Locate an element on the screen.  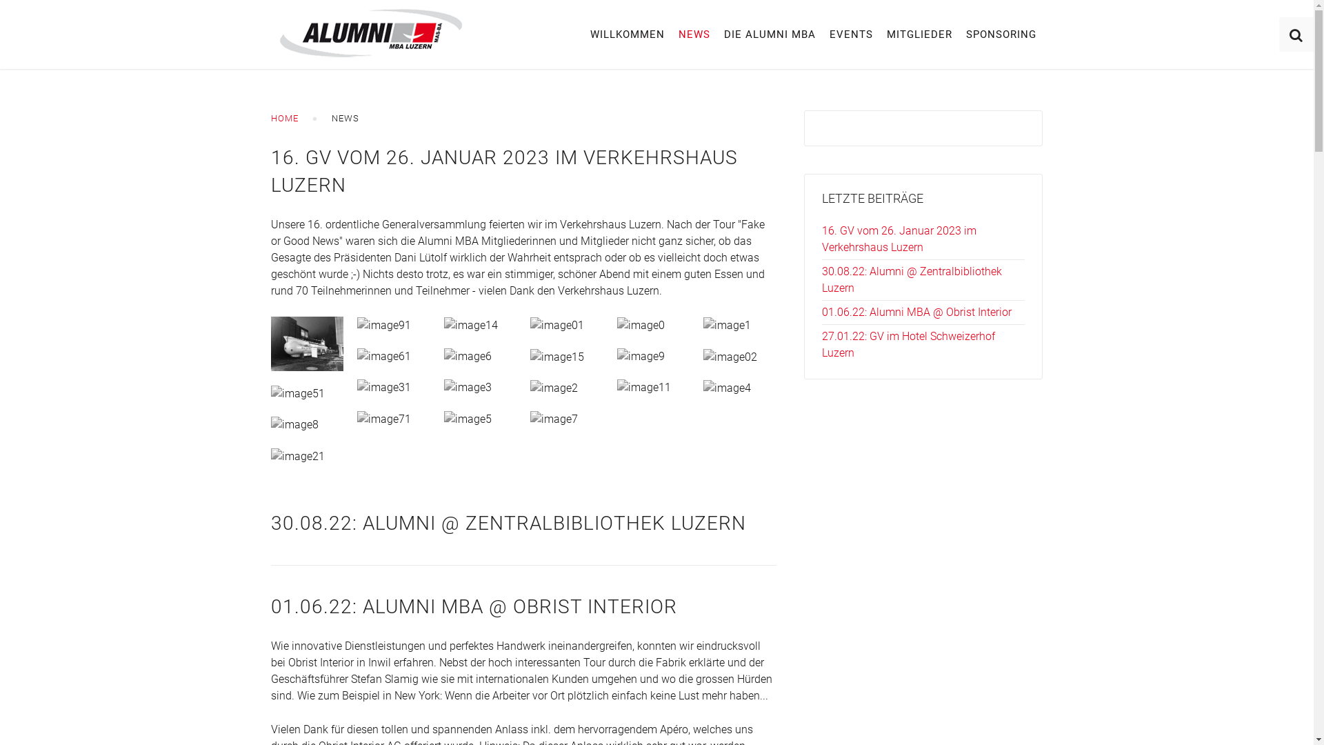
30.08.22: ALUMNI @ ZENTRALBIBLIOTHEK LUZERN is located at coordinates (508, 523).